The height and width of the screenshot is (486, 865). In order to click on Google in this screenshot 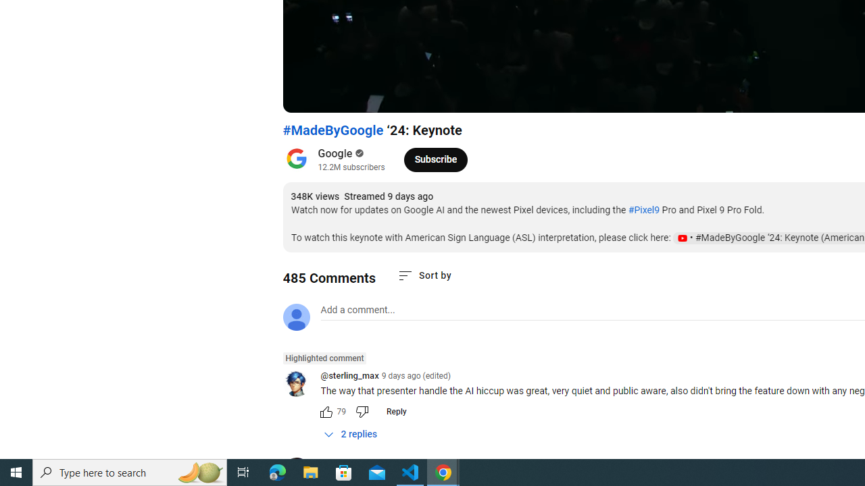, I will do `click(335, 154)`.